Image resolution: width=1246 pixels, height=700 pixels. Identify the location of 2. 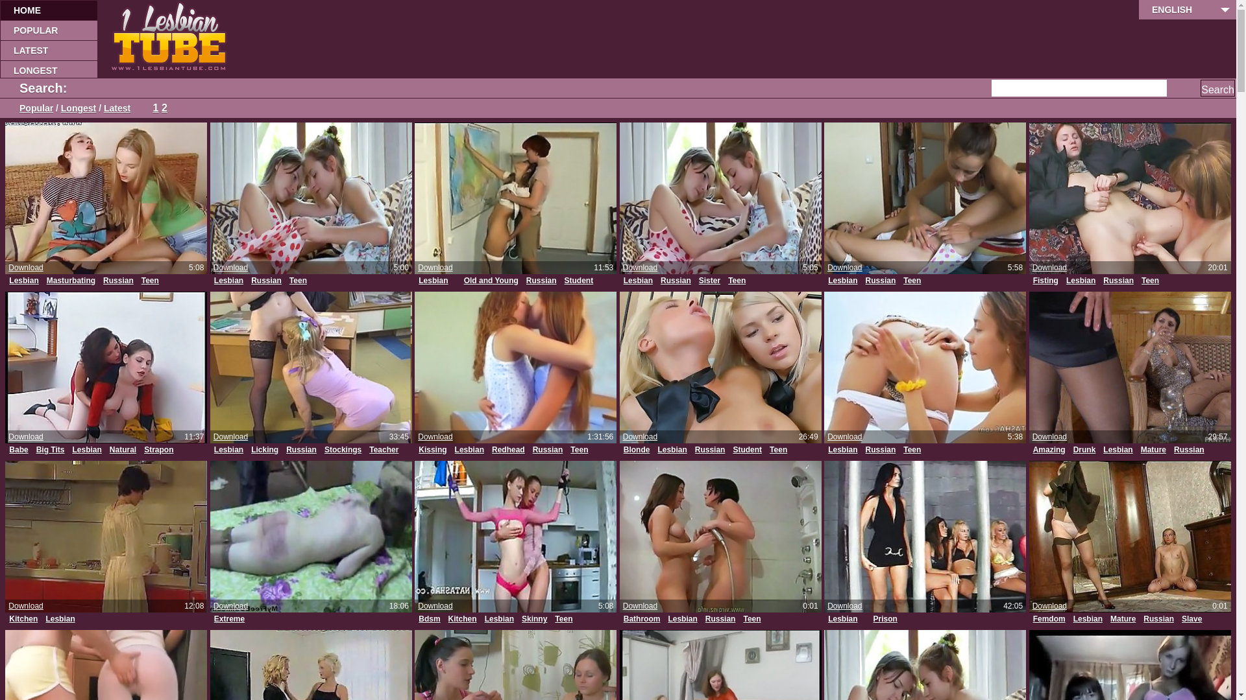
(165, 108).